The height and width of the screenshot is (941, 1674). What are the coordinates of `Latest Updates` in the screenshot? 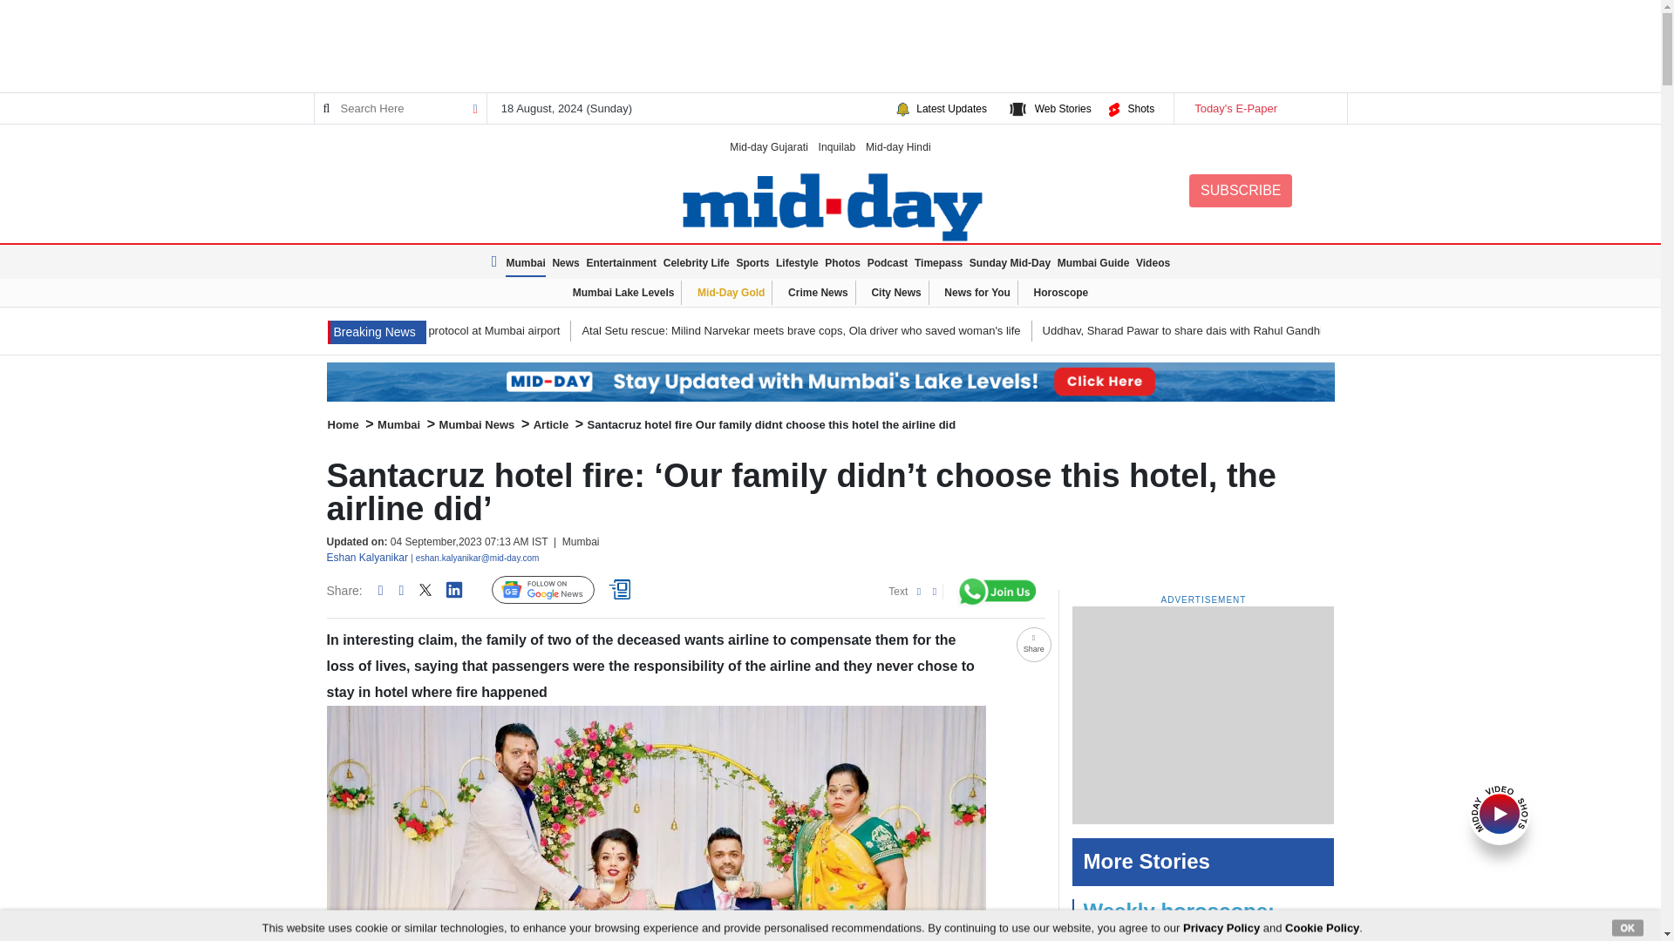 It's located at (951, 108).